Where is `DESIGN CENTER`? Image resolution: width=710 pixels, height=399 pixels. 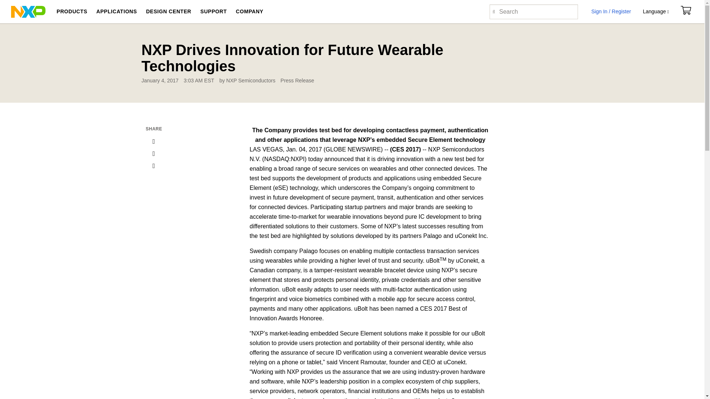
DESIGN CENTER is located at coordinates (169, 11).